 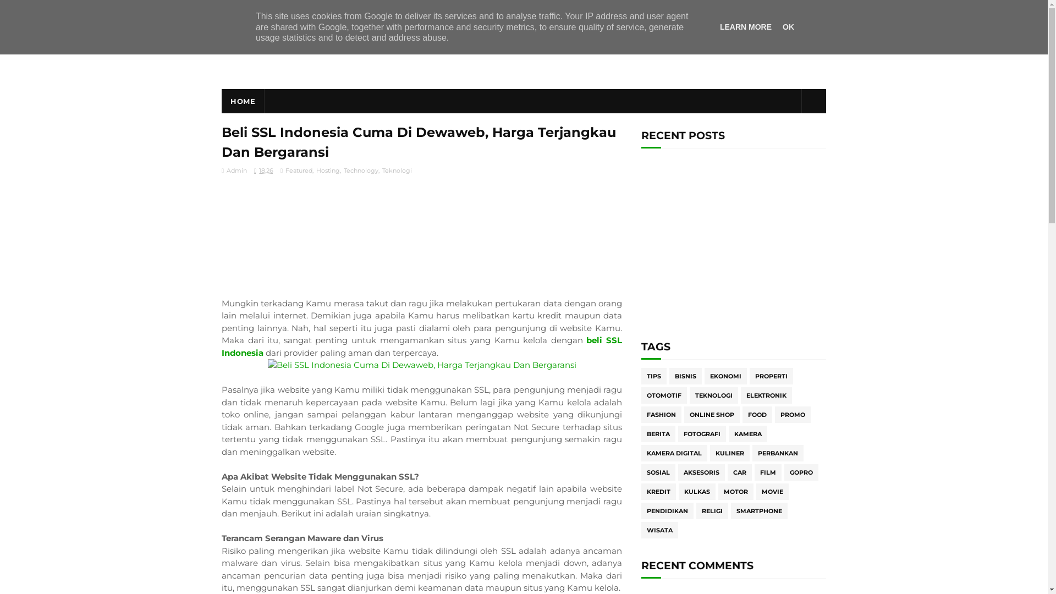 What do you see at coordinates (664, 395) in the screenshot?
I see `OTOMOTIF` at bounding box center [664, 395].